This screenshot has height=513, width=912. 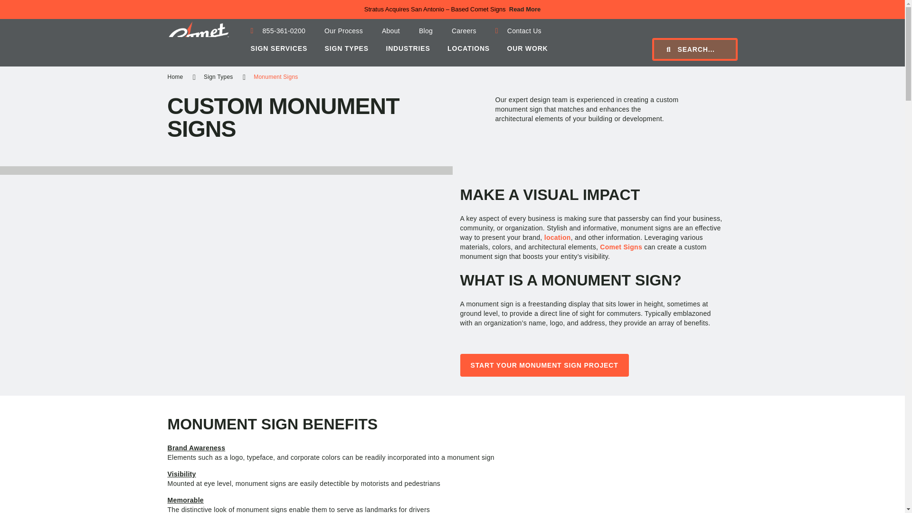 What do you see at coordinates (390, 30) in the screenshot?
I see `About` at bounding box center [390, 30].